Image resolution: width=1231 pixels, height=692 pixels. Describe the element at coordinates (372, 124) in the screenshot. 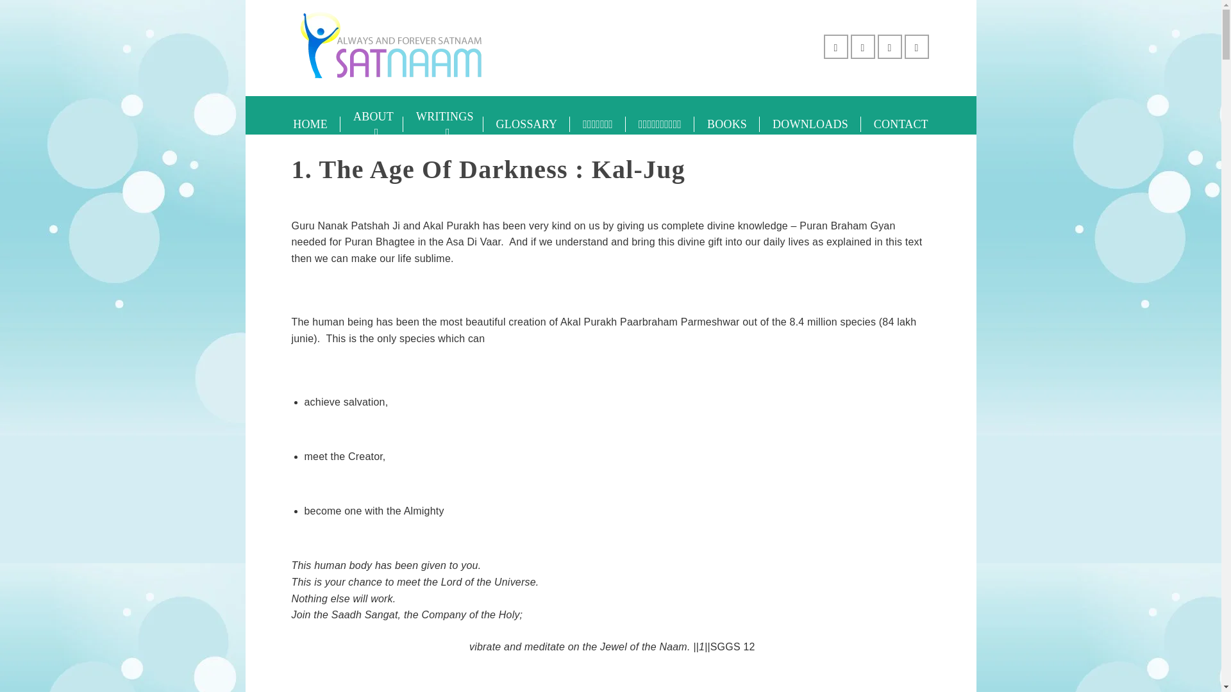

I see `ABOUT` at that location.